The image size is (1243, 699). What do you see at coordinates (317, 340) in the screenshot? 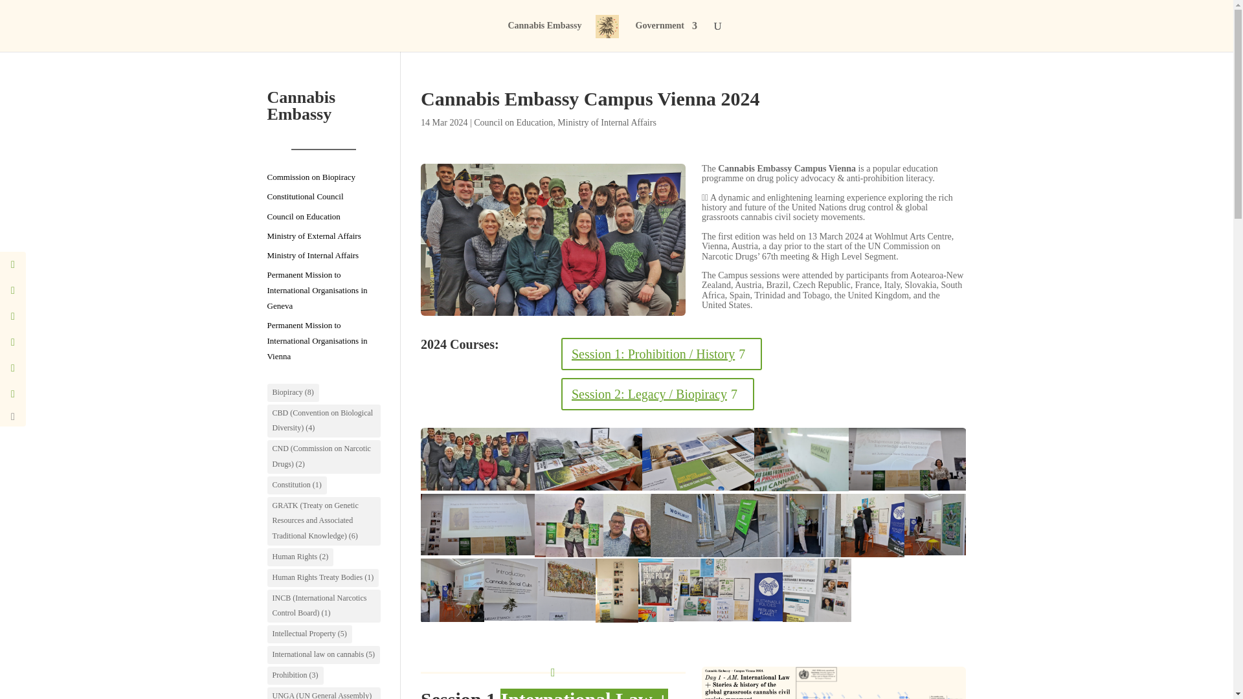
I see `Permanent Mission to International Organisations in Vienna` at bounding box center [317, 340].